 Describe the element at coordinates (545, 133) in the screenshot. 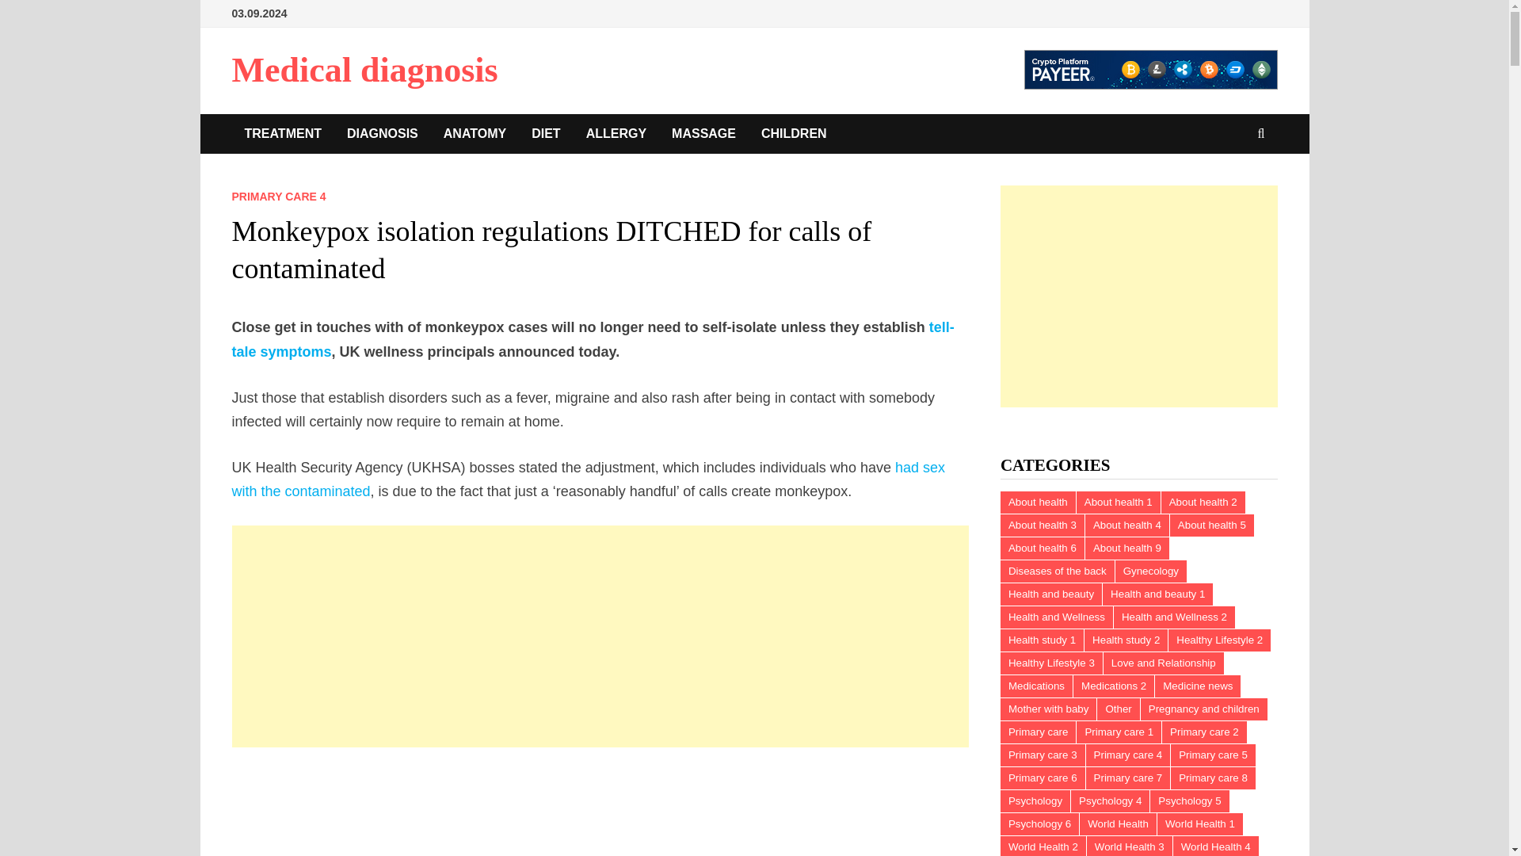

I see `DIET` at that location.